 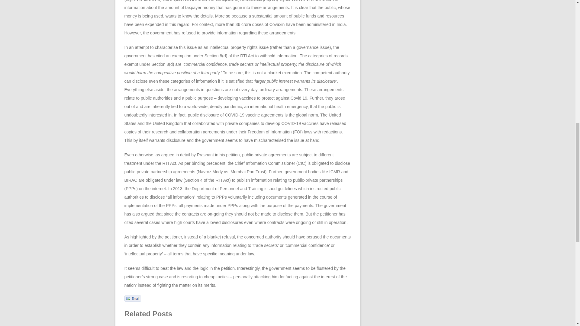 What do you see at coordinates (156, 1) in the screenshot?
I see `here` at bounding box center [156, 1].